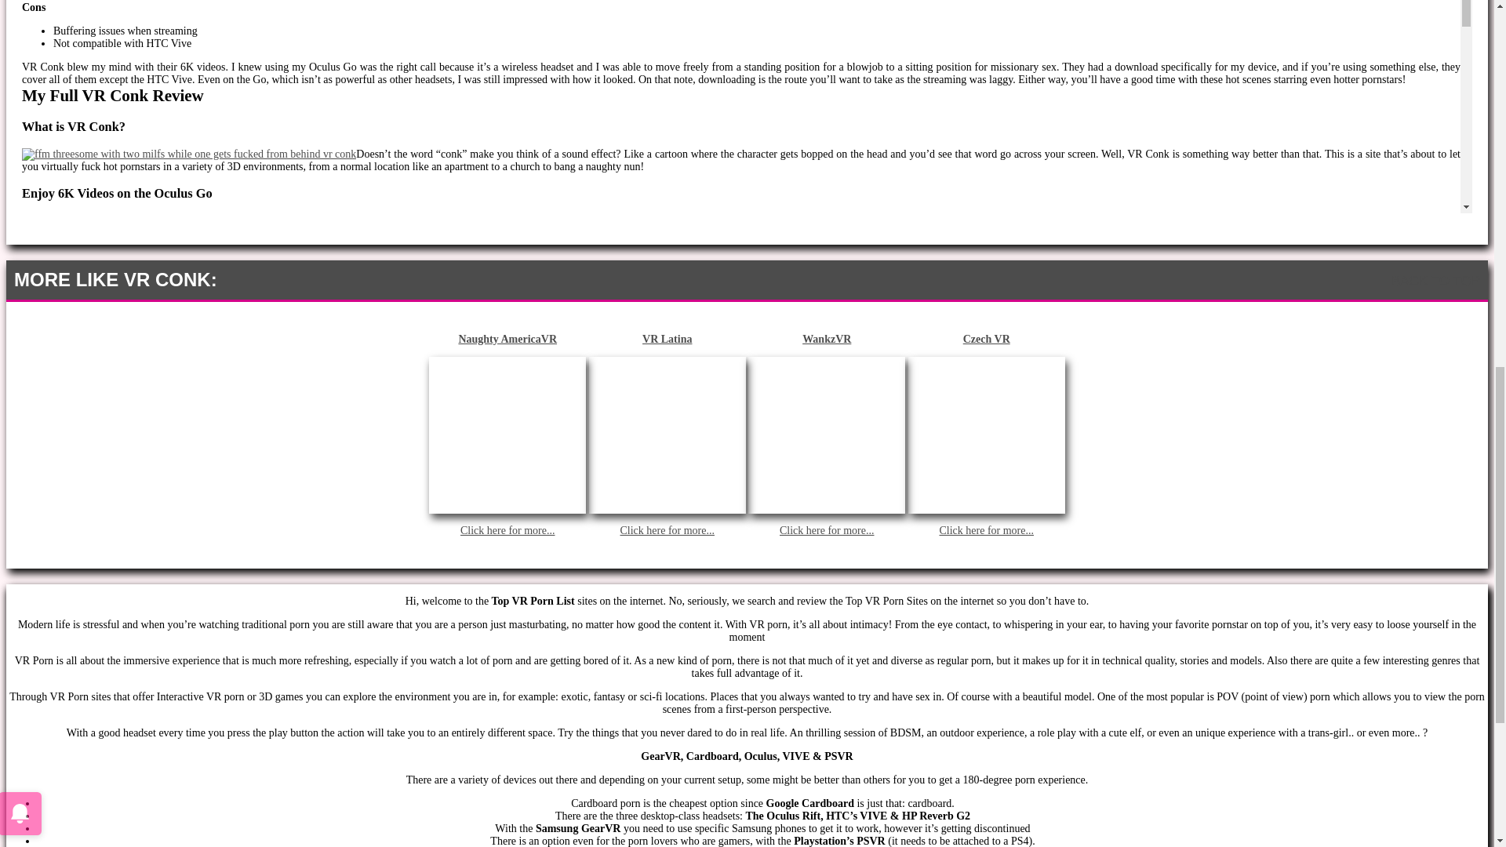 The height and width of the screenshot is (847, 1506). What do you see at coordinates (507, 339) in the screenshot?
I see `Naughty AmericaVR` at bounding box center [507, 339].